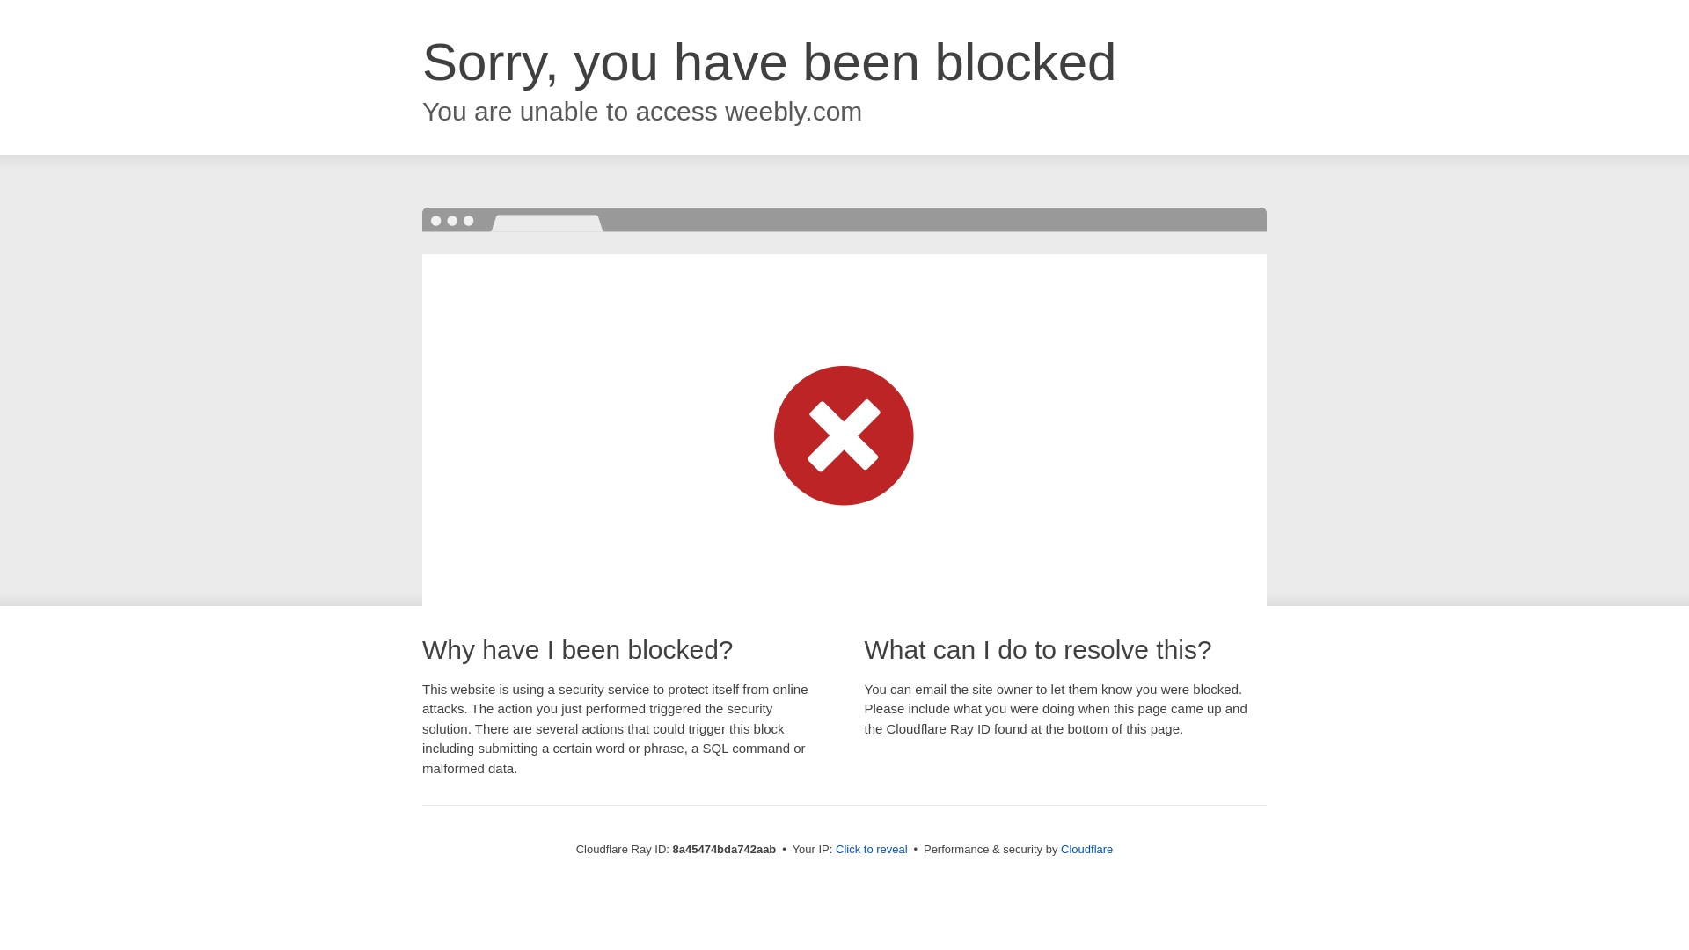 Image resolution: width=1689 pixels, height=950 pixels. I want to click on Click to reveal, so click(872, 850).